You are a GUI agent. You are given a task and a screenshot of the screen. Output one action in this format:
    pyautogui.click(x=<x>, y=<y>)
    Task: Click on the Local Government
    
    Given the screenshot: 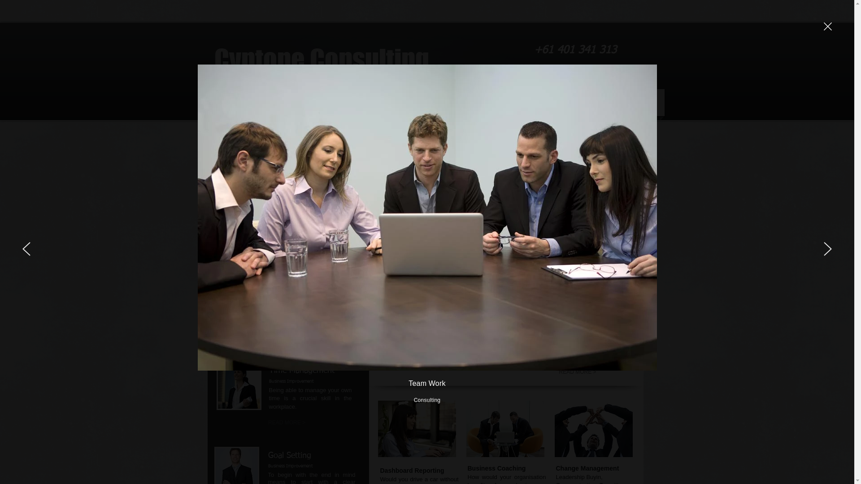 What is the action you would take?
    pyautogui.click(x=594, y=429)
    